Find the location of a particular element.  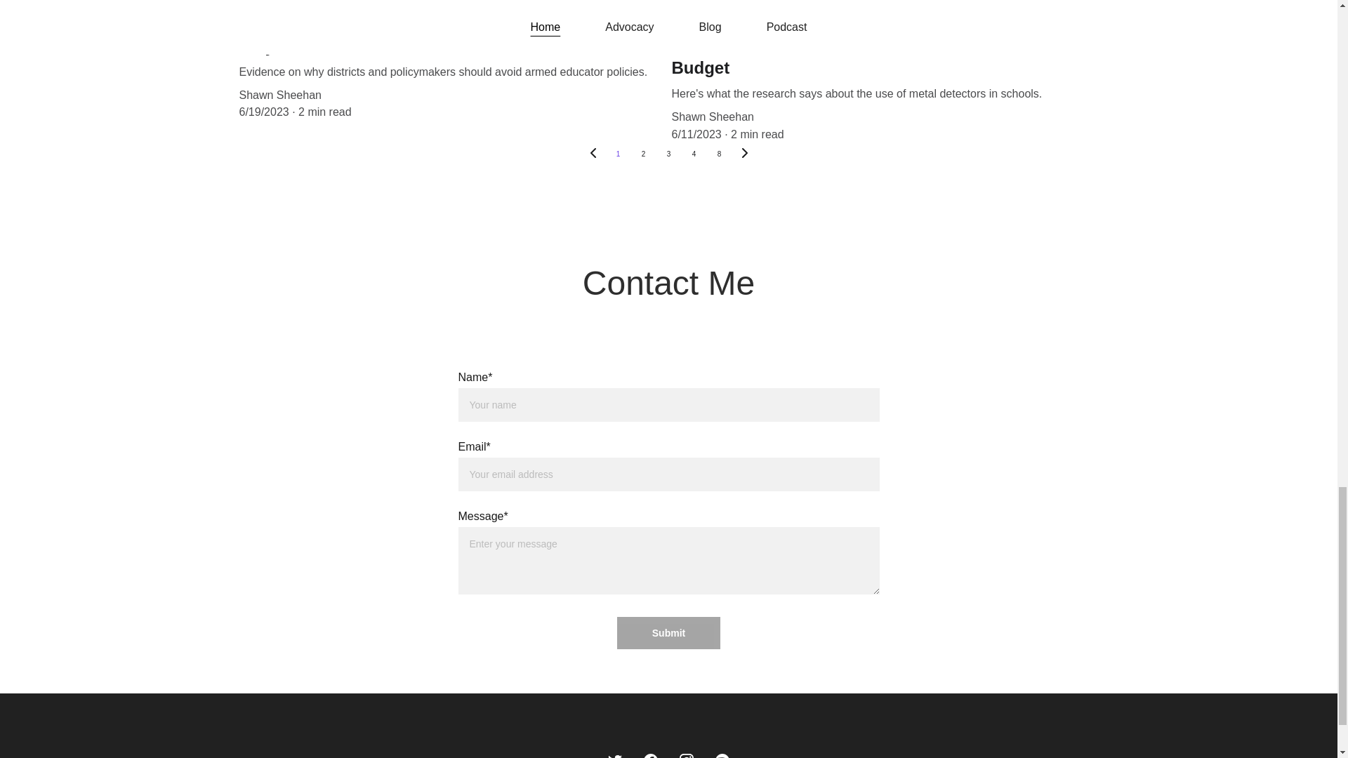

Submit is located at coordinates (668, 633).